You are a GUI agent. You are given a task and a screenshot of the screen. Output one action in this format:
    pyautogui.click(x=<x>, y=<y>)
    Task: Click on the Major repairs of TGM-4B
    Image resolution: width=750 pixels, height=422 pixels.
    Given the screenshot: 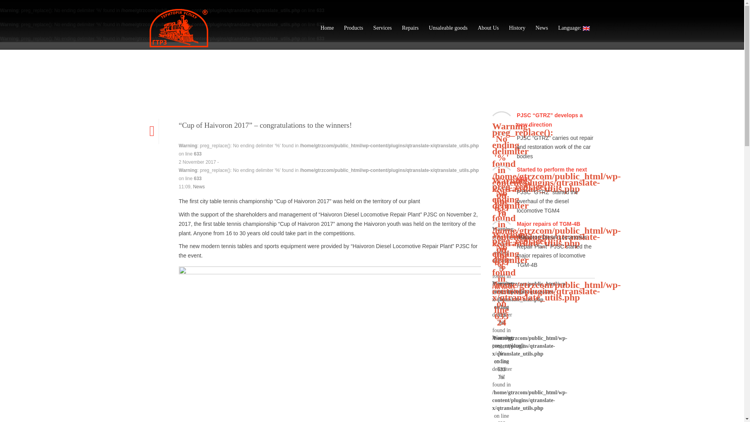 What is the action you would take?
    pyautogui.click(x=548, y=224)
    